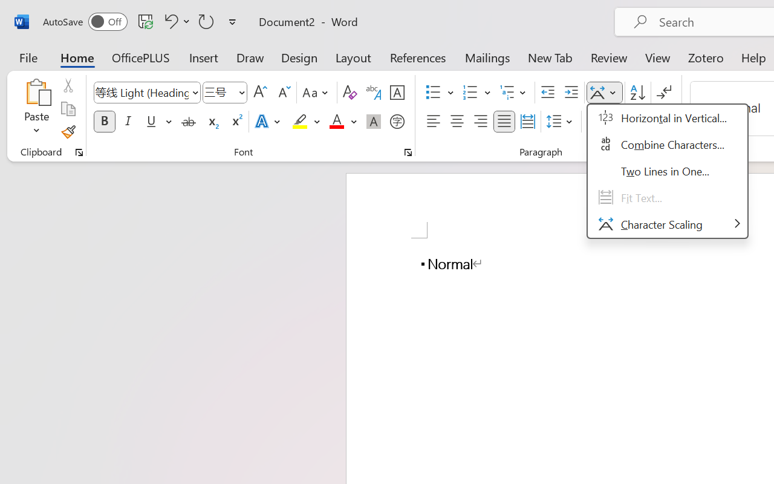 The image size is (774, 484). What do you see at coordinates (433, 93) in the screenshot?
I see `Bullets` at bounding box center [433, 93].